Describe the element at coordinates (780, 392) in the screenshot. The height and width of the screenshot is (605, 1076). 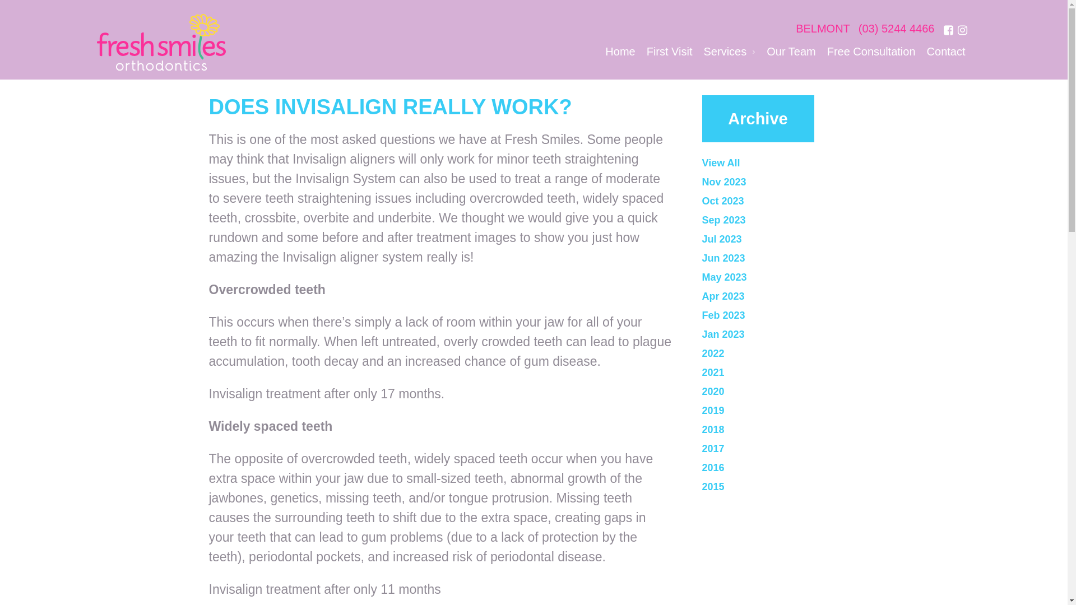
I see `2020` at that location.